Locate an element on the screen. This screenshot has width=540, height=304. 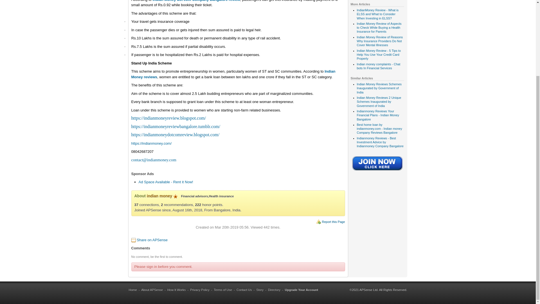
Indian Money reviews is located at coordinates (233, 74).